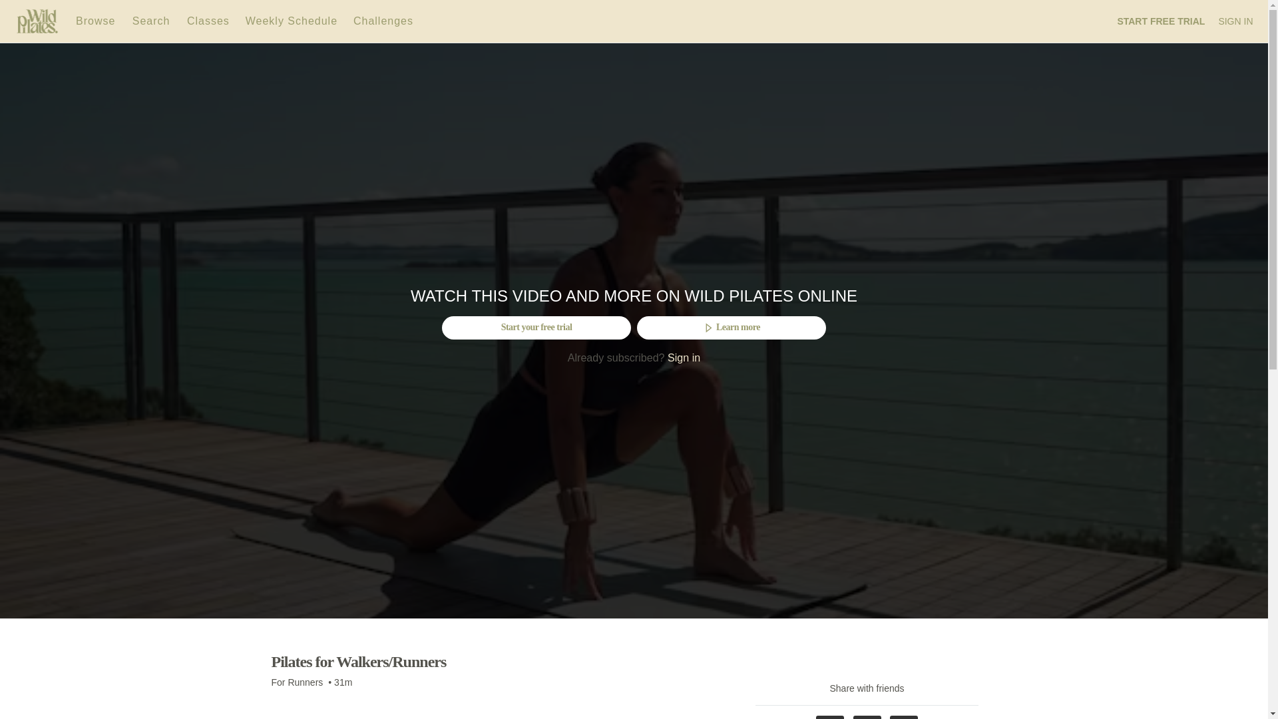 This screenshot has height=719, width=1278. What do you see at coordinates (1235, 21) in the screenshot?
I see `SIGN IN` at bounding box center [1235, 21].